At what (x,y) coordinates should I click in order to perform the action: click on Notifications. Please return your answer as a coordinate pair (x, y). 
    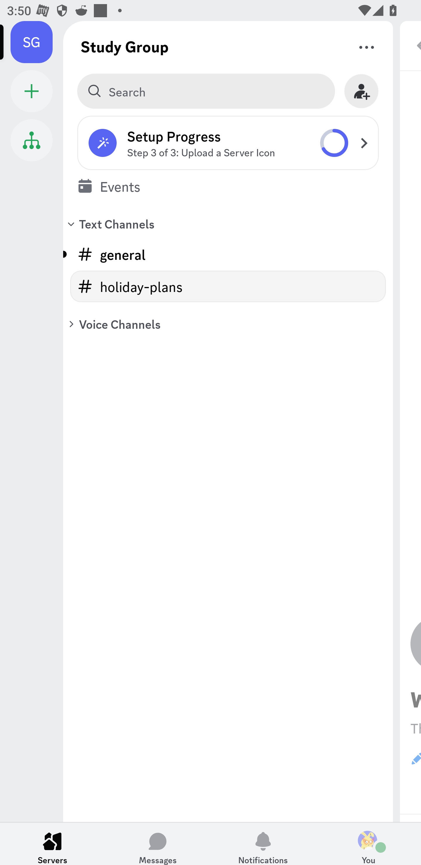
    Looking at the image, I should click on (263, 844).